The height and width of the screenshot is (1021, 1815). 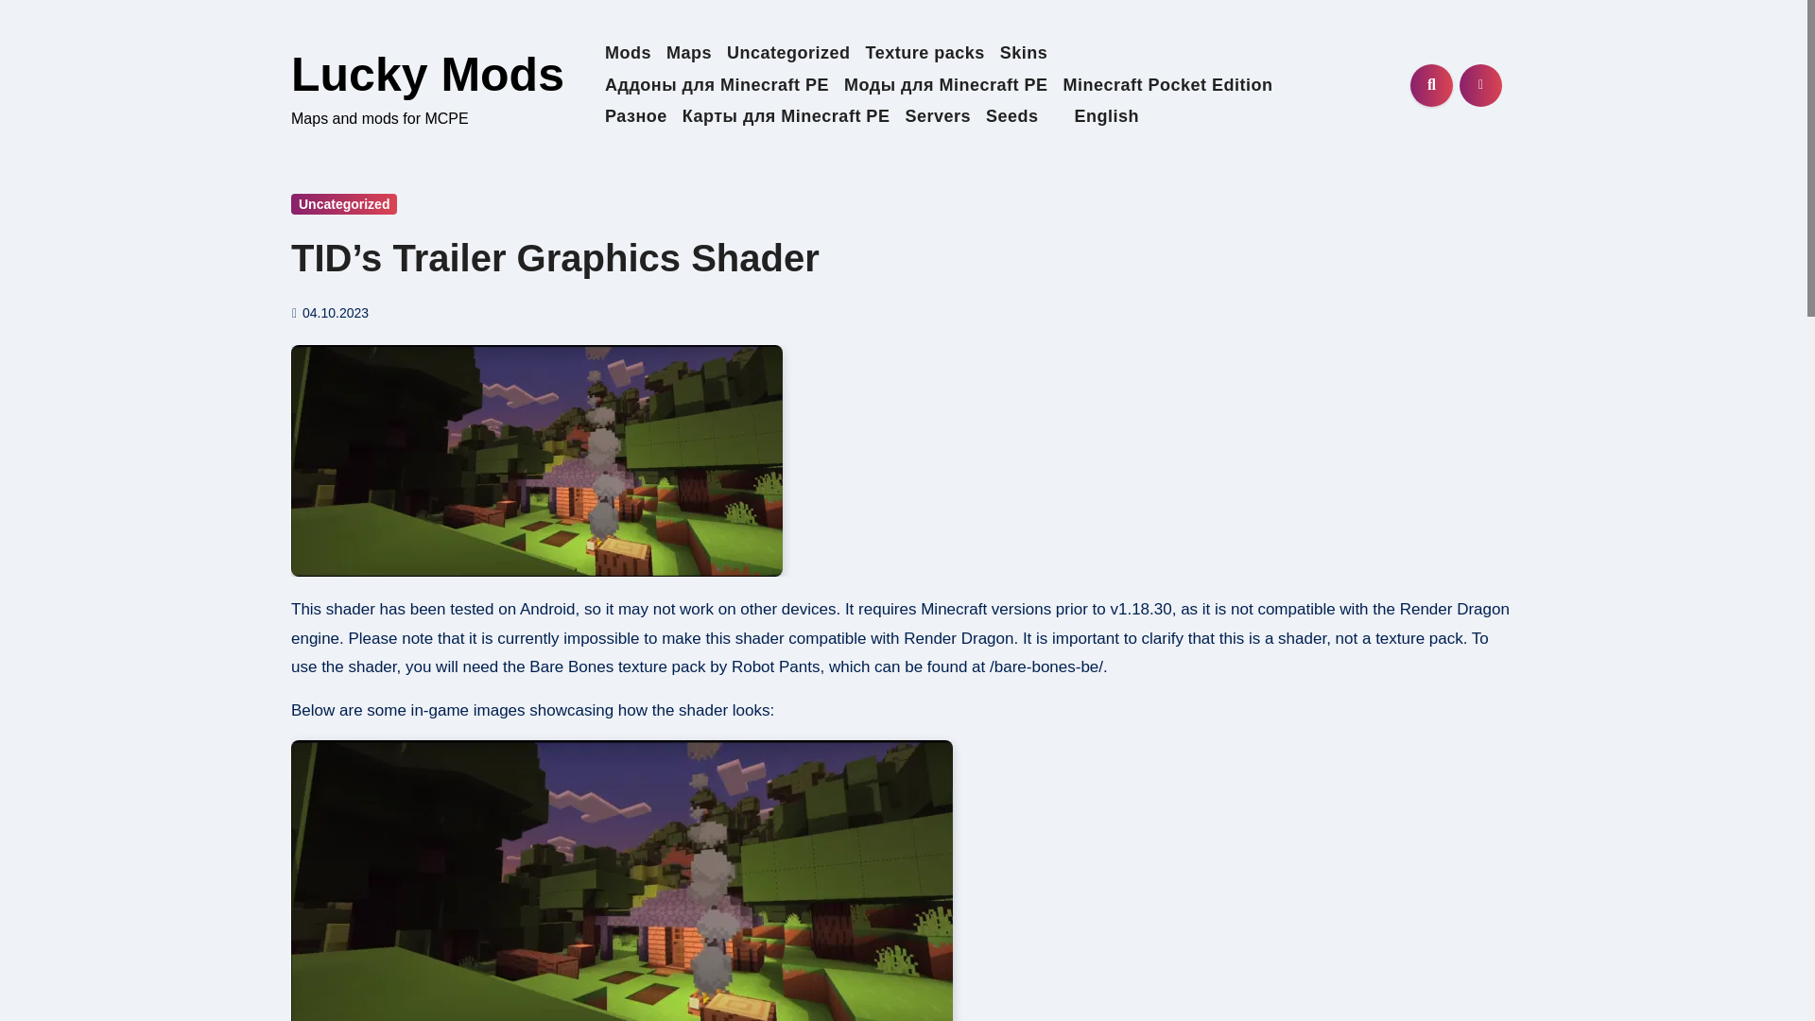 I want to click on Uncategorized, so click(x=788, y=53).